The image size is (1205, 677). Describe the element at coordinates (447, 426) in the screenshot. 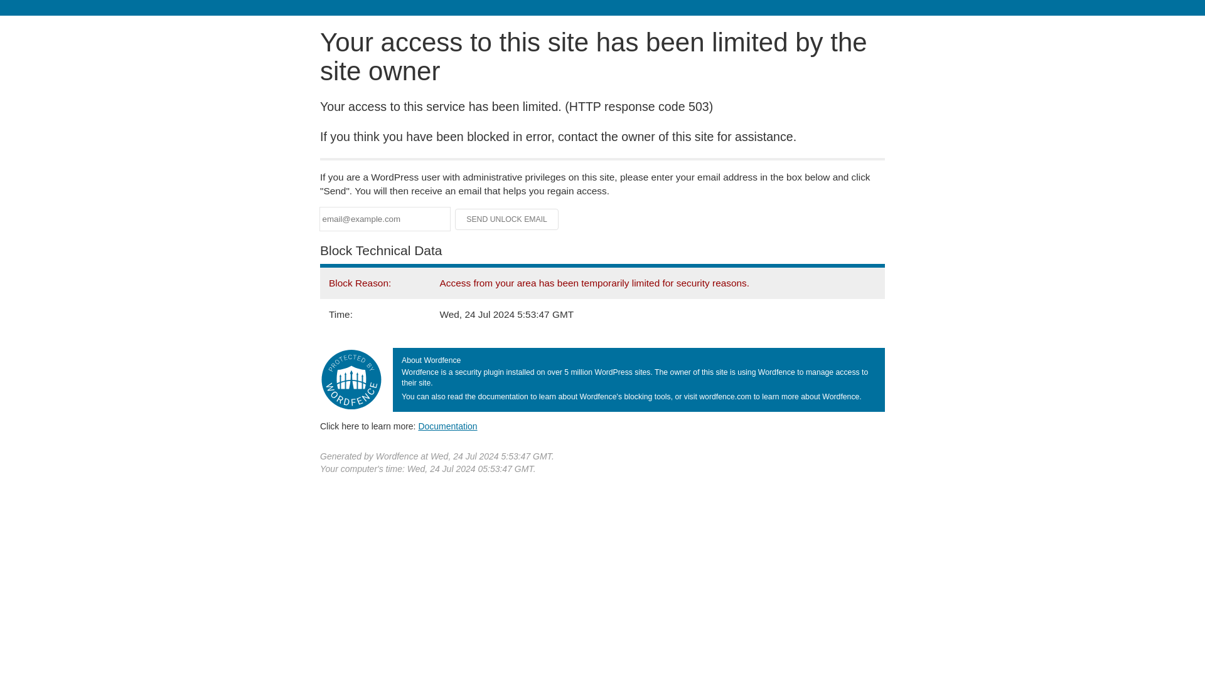

I see `Documentation` at that location.